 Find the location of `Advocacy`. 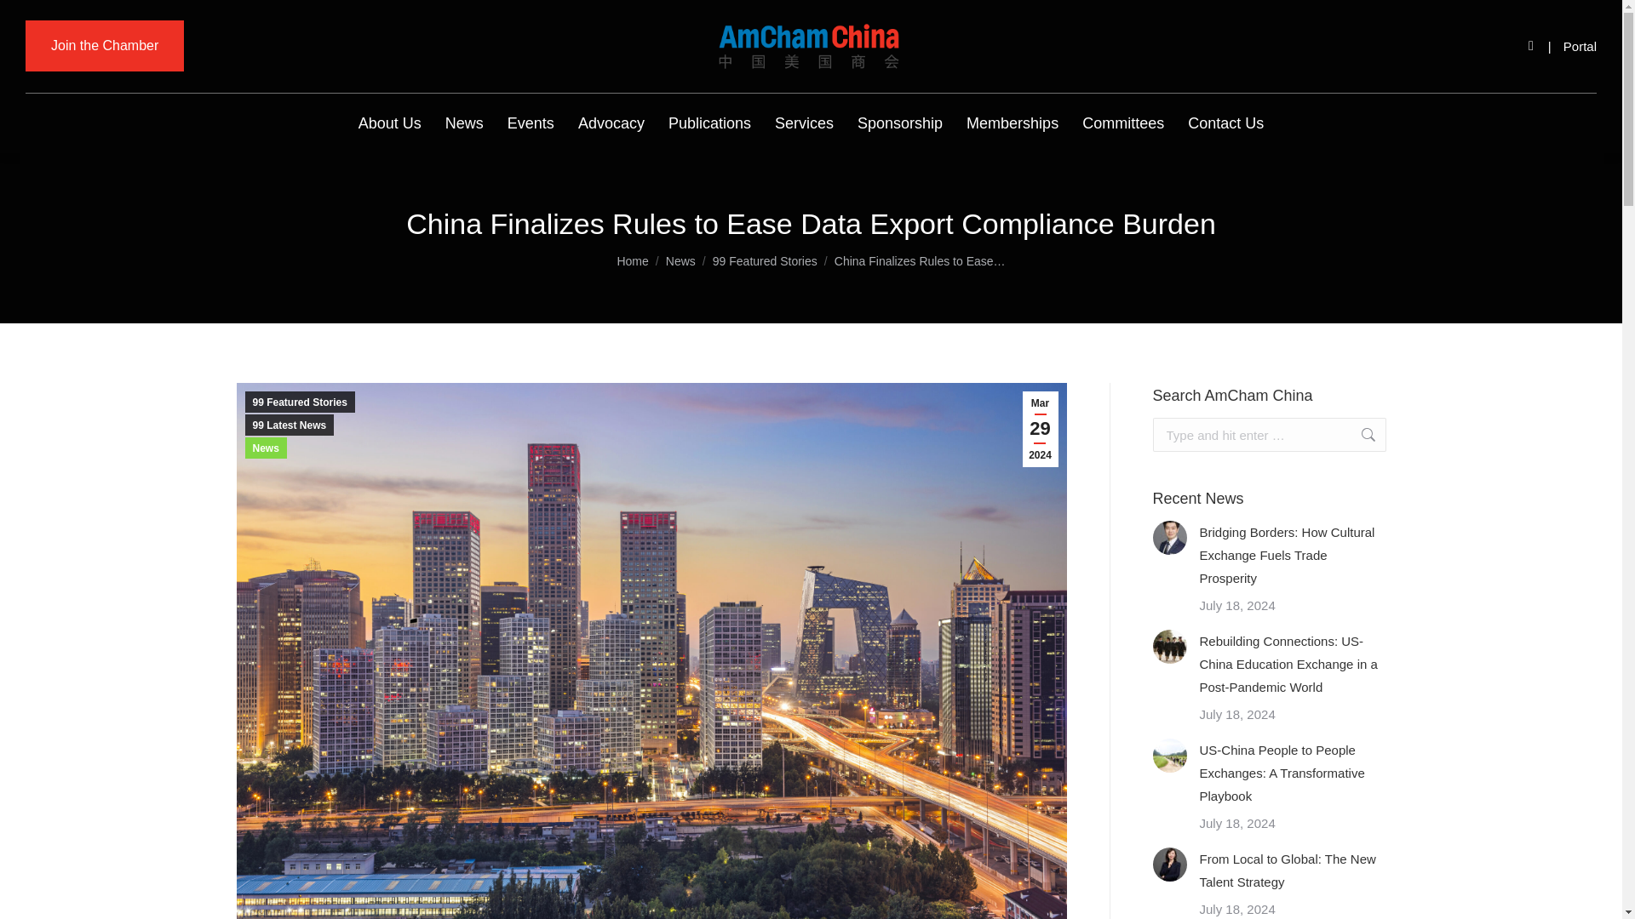

Advocacy is located at coordinates (611, 123).